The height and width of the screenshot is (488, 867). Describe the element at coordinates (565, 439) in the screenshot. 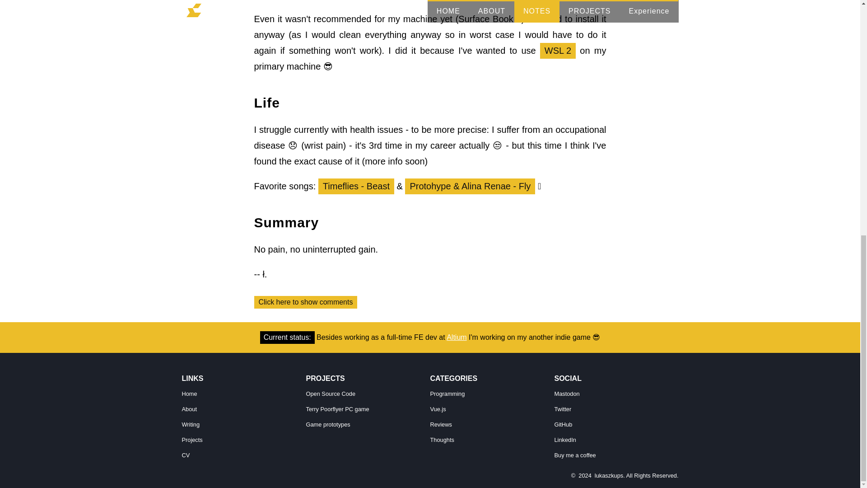

I see `LinkedIn` at that location.